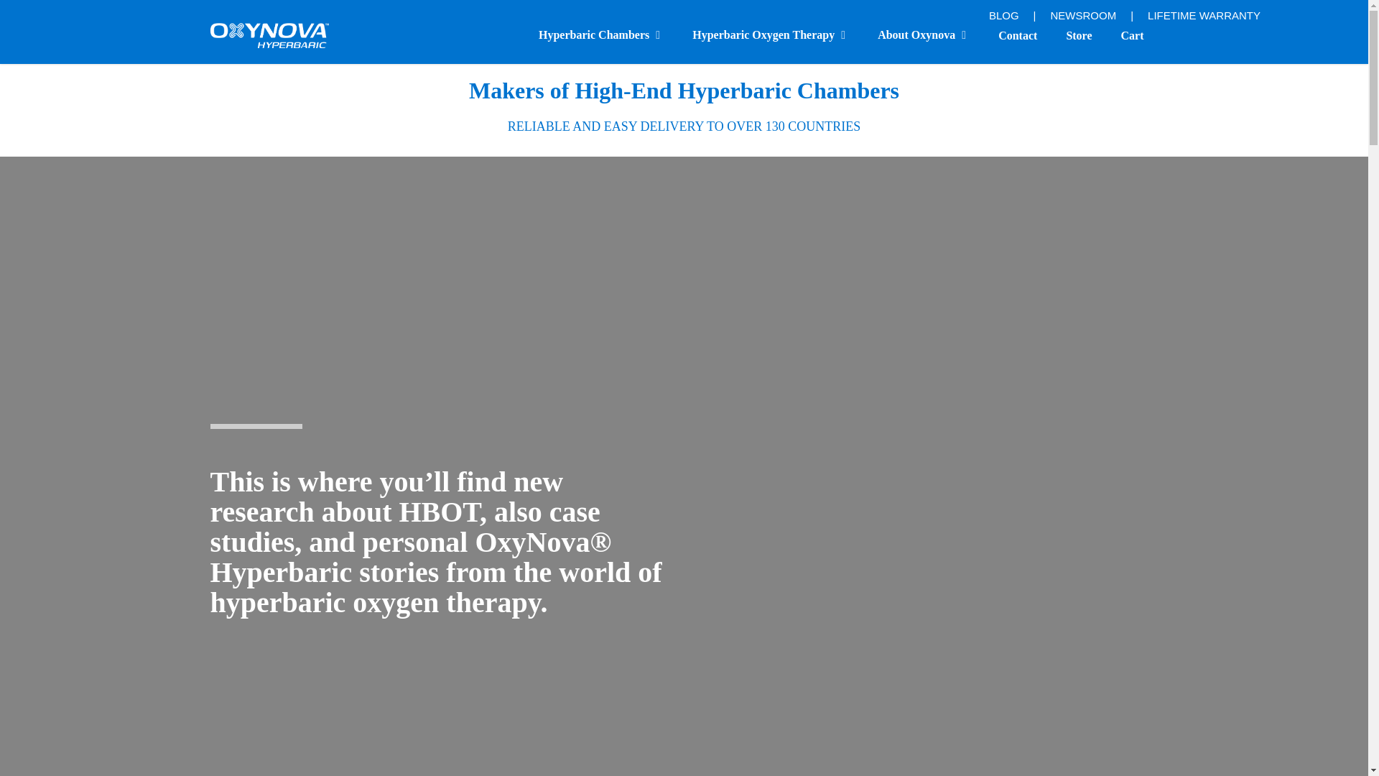 The height and width of the screenshot is (776, 1379). Describe the element at coordinates (1082, 15) in the screenshot. I see `NEWSROOM` at that location.